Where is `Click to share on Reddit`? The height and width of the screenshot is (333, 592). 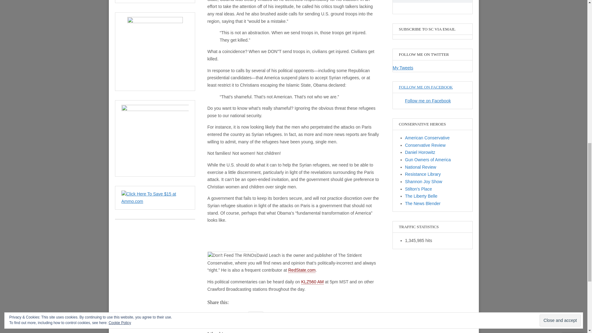
Click to share on Reddit is located at coordinates (236, 315).